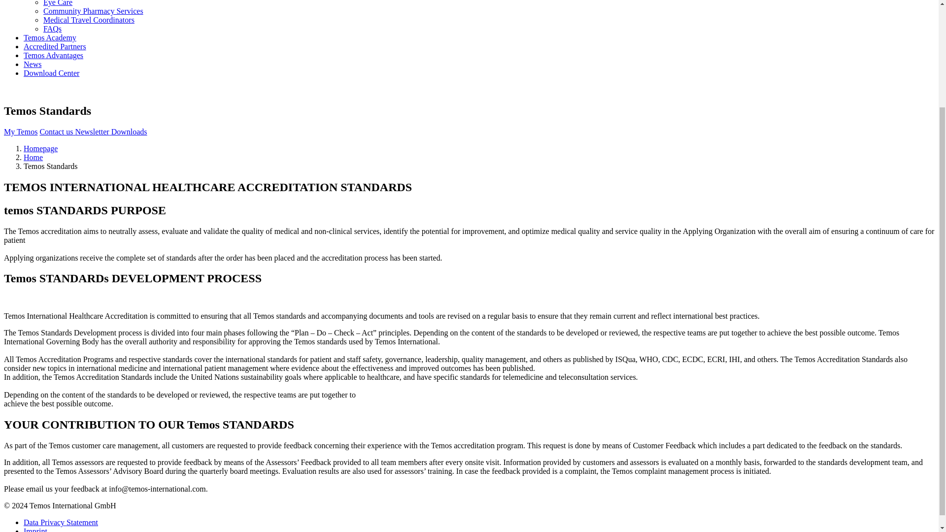 The image size is (946, 532). What do you see at coordinates (21, 132) in the screenshot?
I see `My Temos` at bounding box center [21, 132].